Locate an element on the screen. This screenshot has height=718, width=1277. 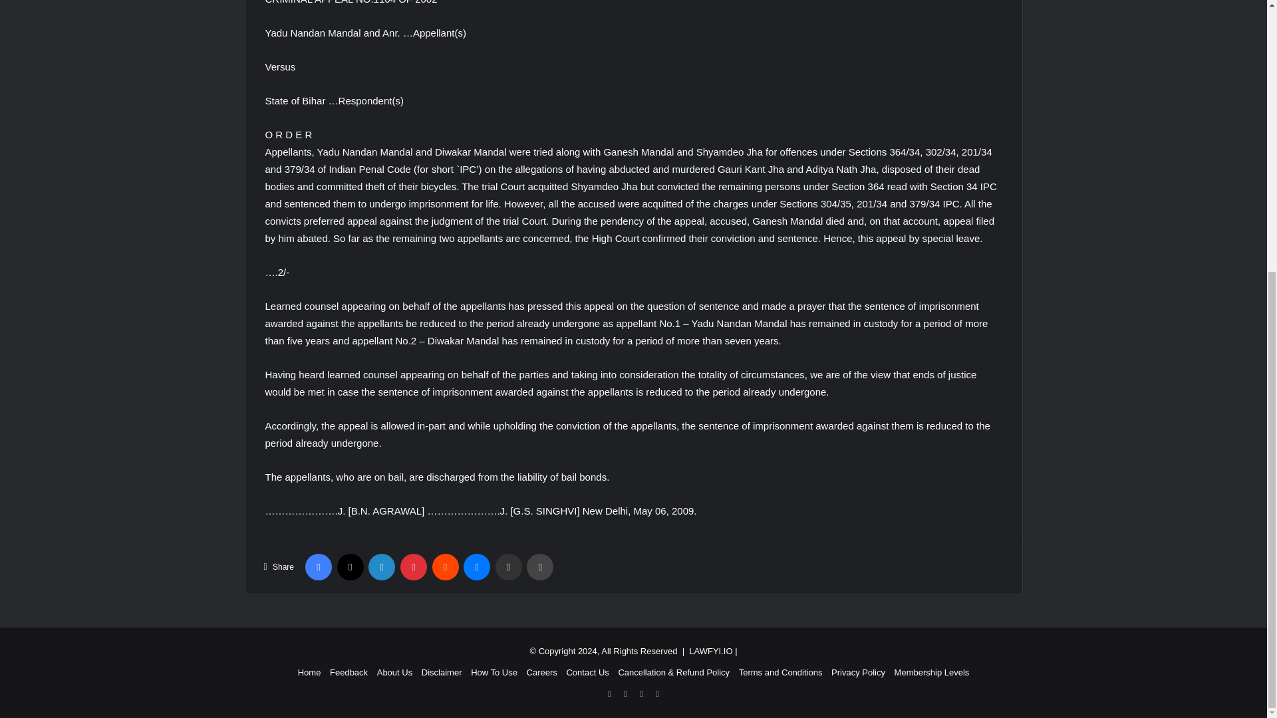
Reddit is located at coordinates (446, 566).